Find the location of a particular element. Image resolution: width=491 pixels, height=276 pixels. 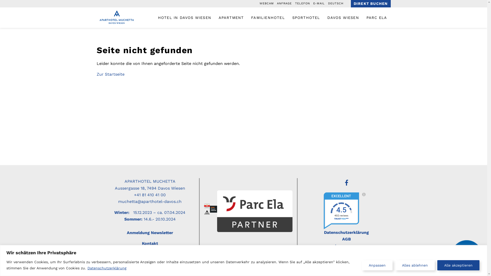

DAVOS WIESEN is located at coordinates (343, 18).